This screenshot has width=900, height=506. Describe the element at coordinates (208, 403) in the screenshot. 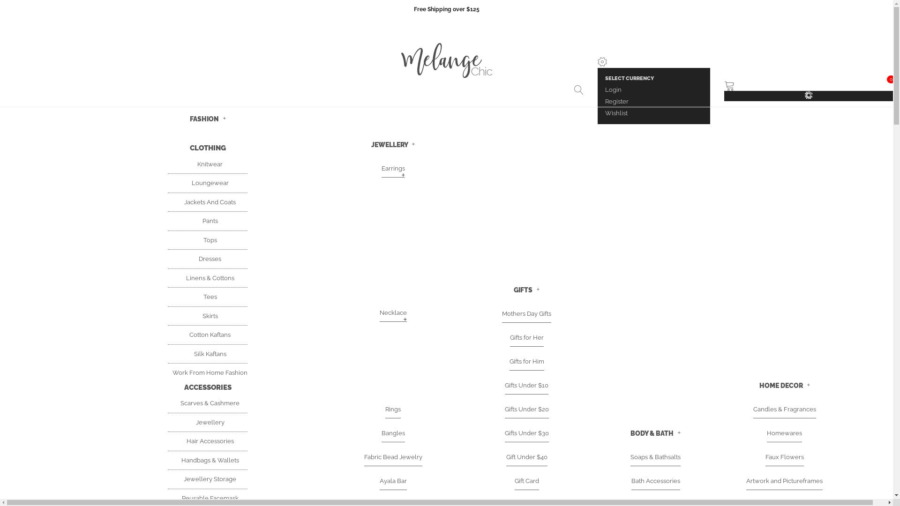

I see `Scarves & Cashmere` at that location.